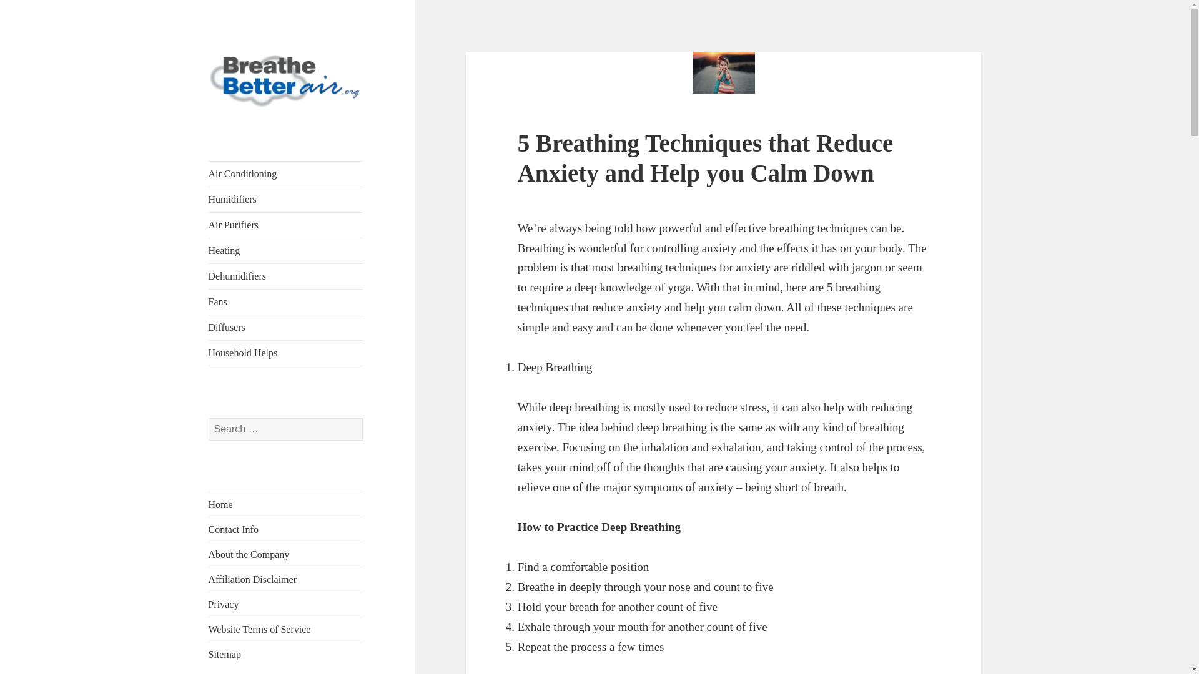 This screenshot has width=1199, height=674. Describe the element at coordinates (286, 353) in the screenshot. I see `Household Helps` at that location.